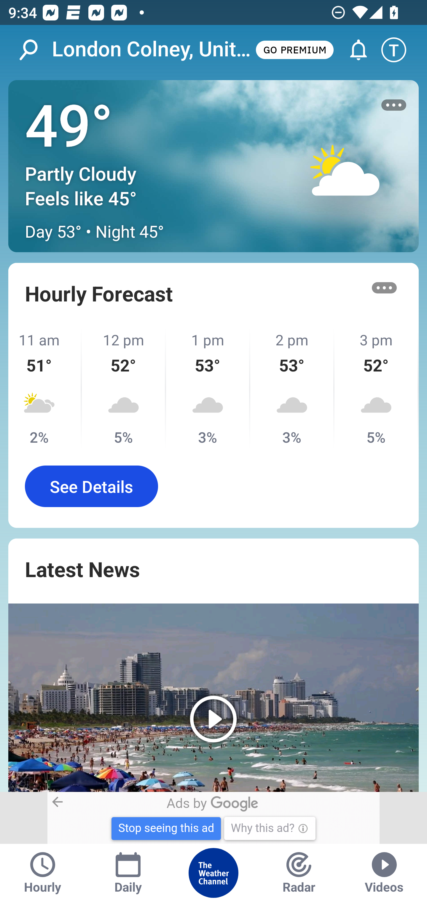 This screenshot has height=902, width=427. I want to click on Hourly Tab Hourly, so click(43, 873).